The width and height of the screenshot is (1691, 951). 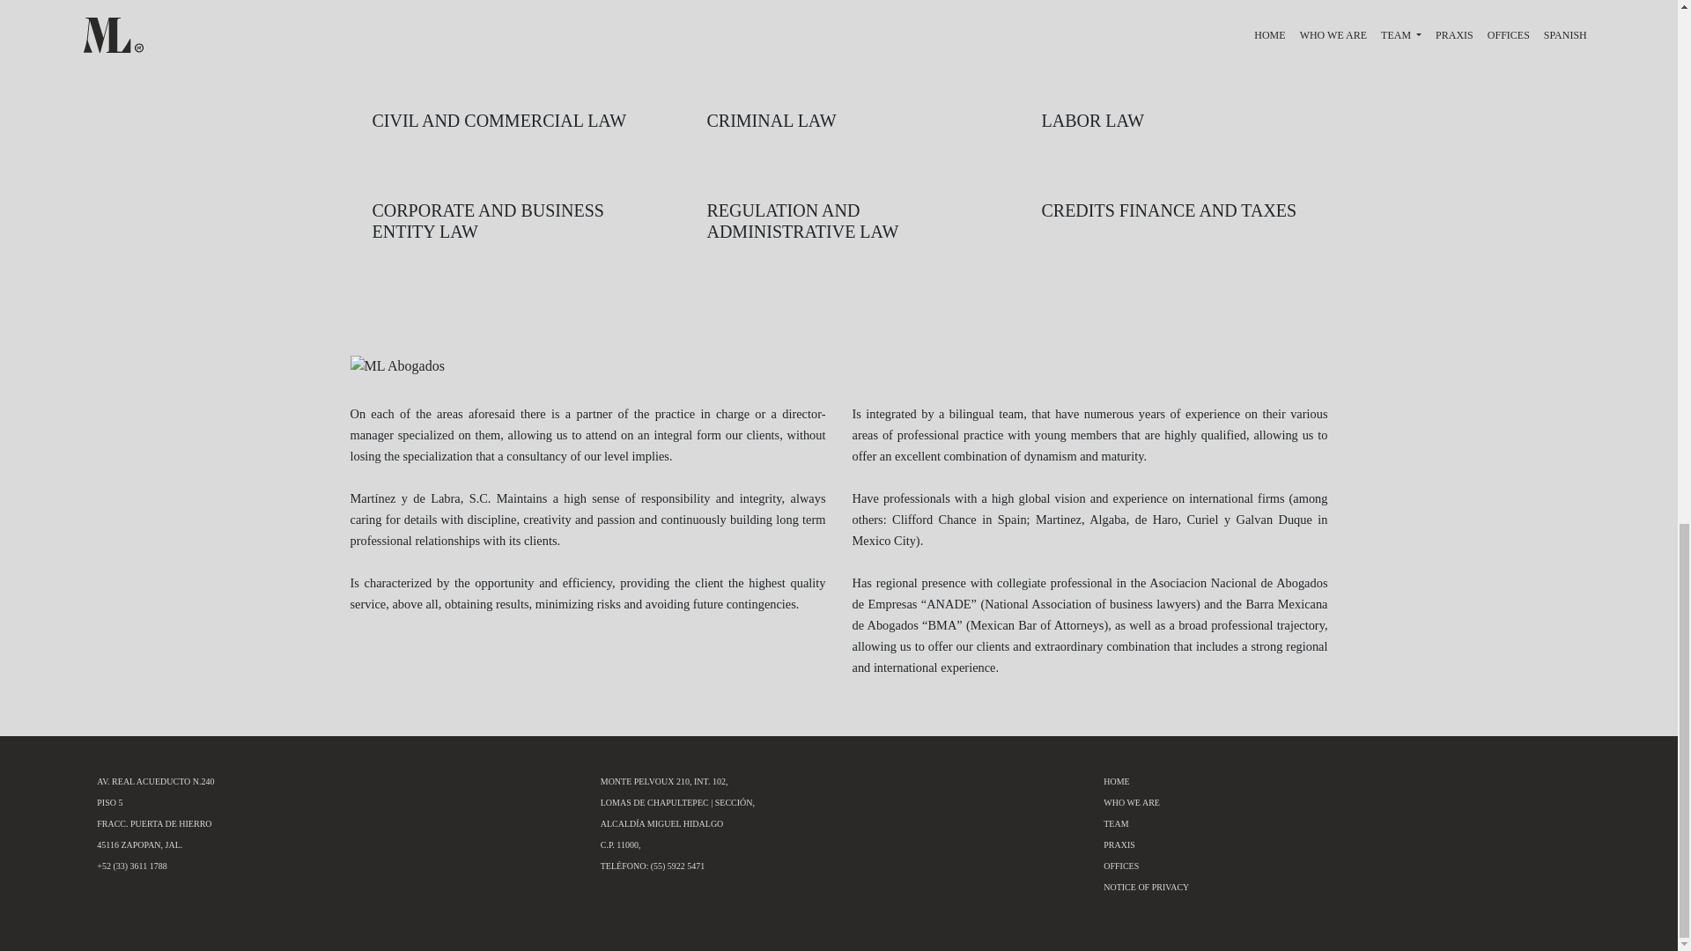 What do you see at coordinates (1132, 802) in the screenshot?
I see `WHO WE ARE` at bounding box center [1132, 802].